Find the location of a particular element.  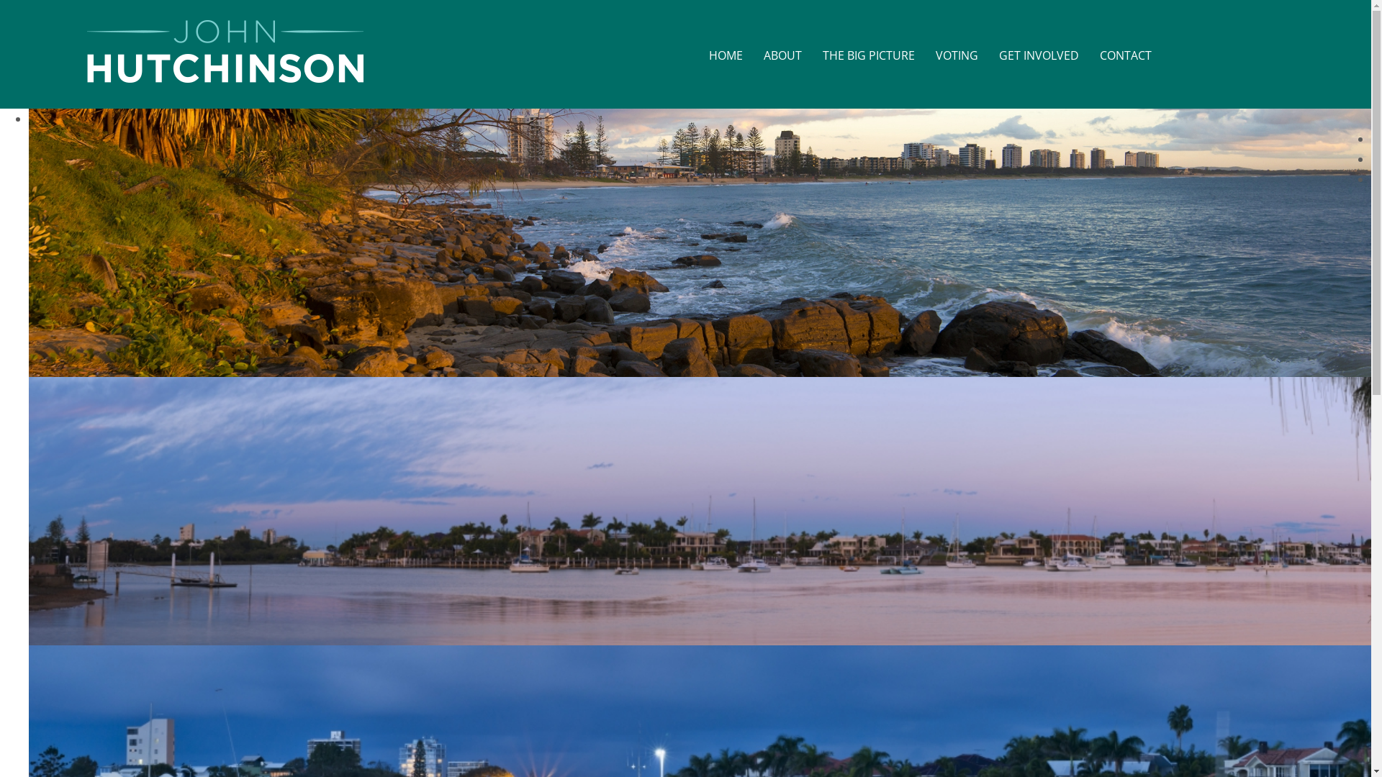

CONTACT is located at coordinates (1126, 57).